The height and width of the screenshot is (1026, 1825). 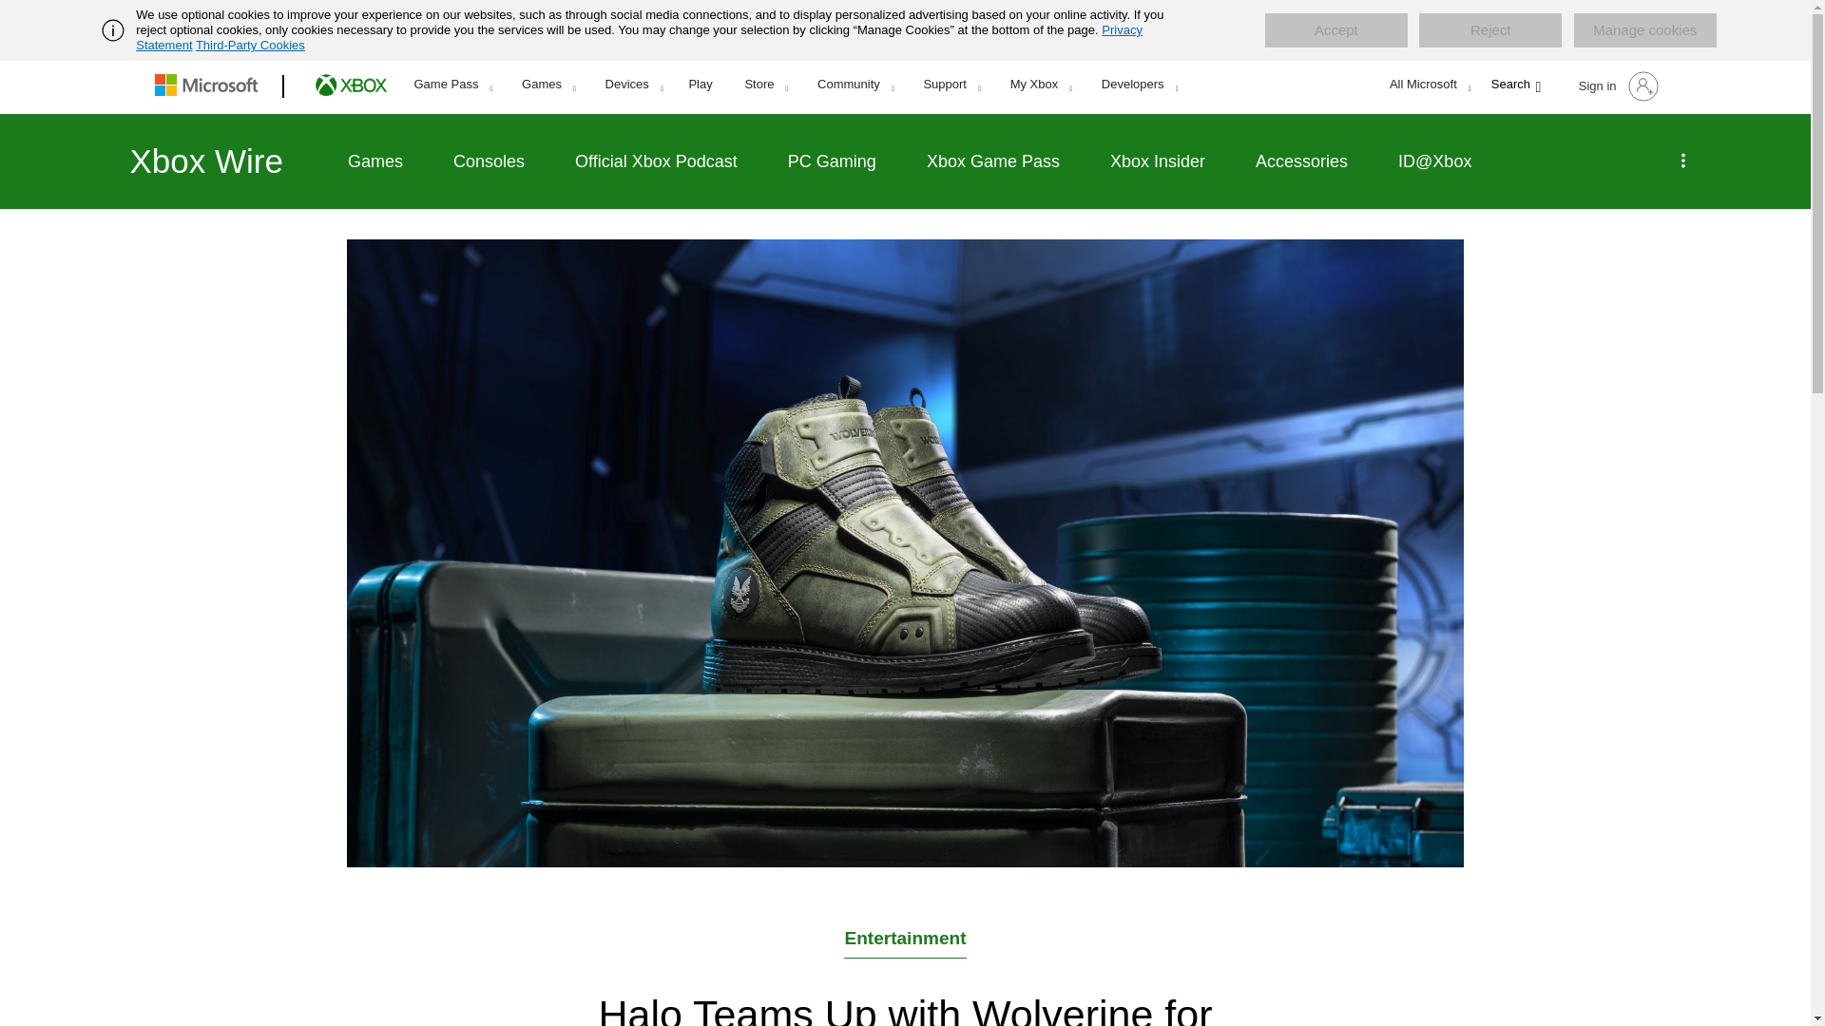 What do you see at coordinates (209, 86) in the screenshot?
I see `Microsoft` at bounding box center [209, 86].